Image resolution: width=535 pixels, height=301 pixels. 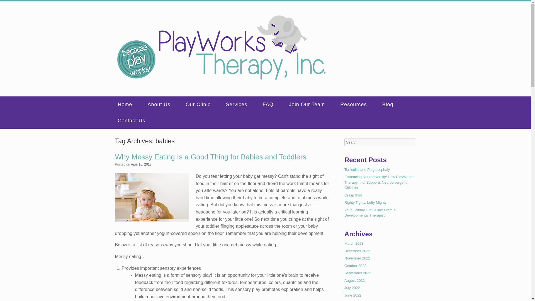 What do you see at coordinates (392, 104) in the screenshot?
I see `Blog` at bounding box center [392, 104].